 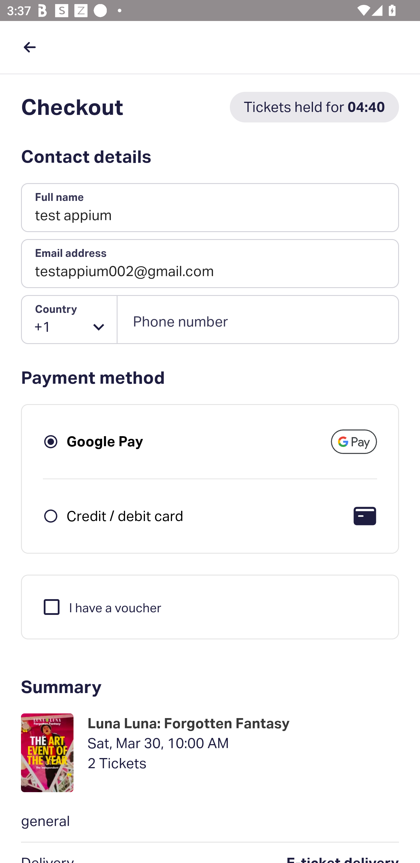 I want to click on   +1, so click(x=69, y=320).